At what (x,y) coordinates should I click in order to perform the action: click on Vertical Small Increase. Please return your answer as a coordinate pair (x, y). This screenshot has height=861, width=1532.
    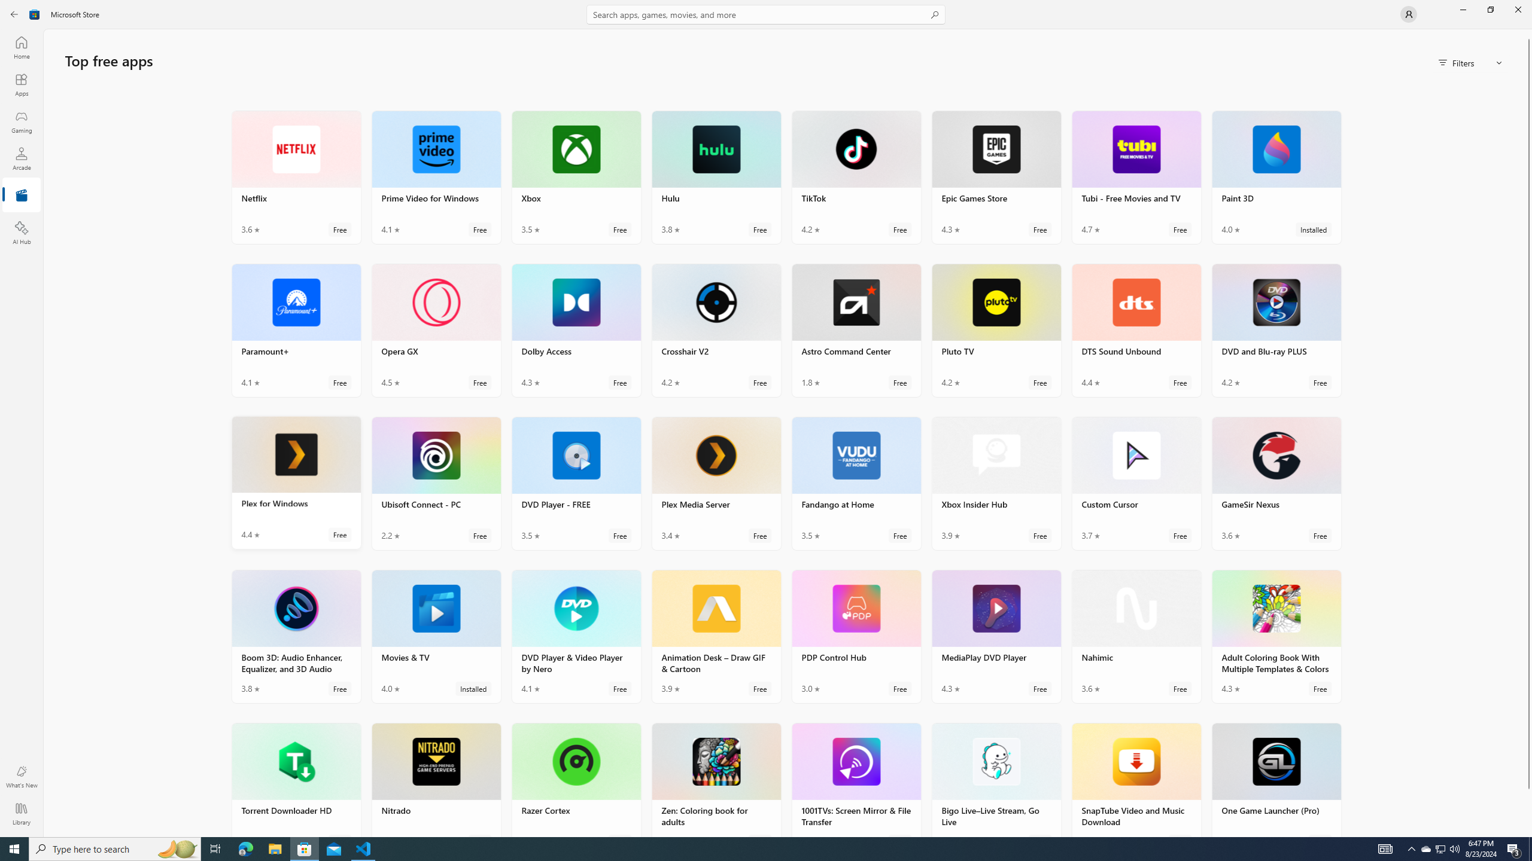
    Looking at the image, I should click on (1528, 832).